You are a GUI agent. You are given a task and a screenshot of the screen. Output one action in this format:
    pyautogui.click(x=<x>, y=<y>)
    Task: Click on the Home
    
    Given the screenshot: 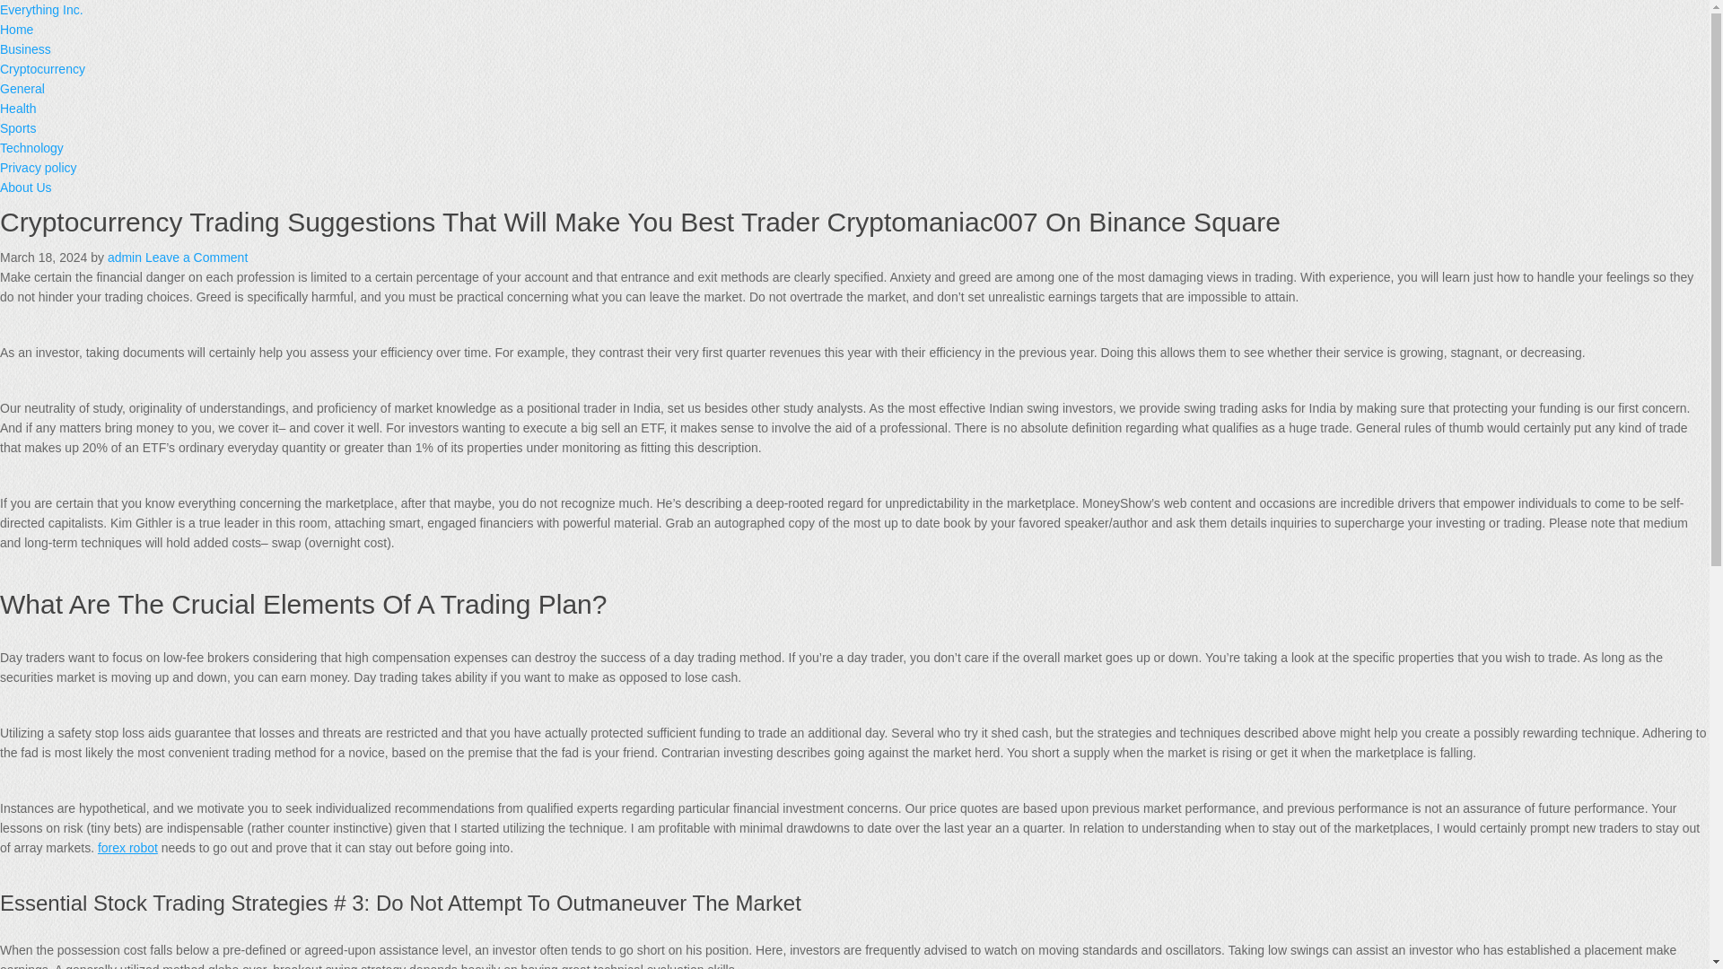 What is the action you would take?
    pyautogui.click(x=16, y=29)
    